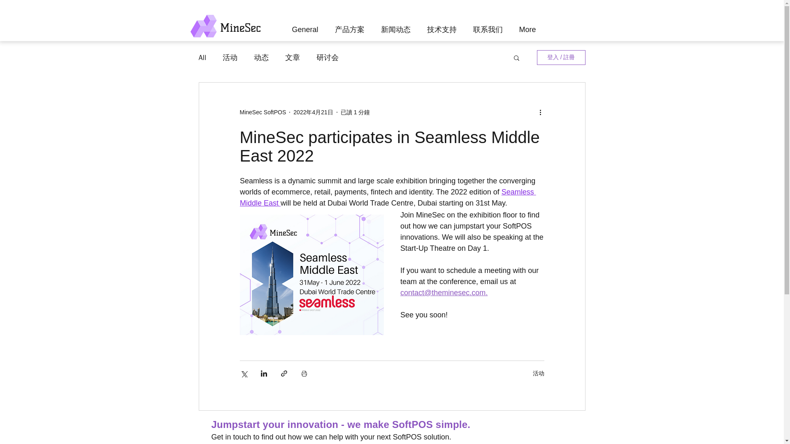 The image size is (790, 444). What do you see at coordinates (387, 197) in the screenshot?
I see `Seamless Middle East ` at bounding box center [387, 197].